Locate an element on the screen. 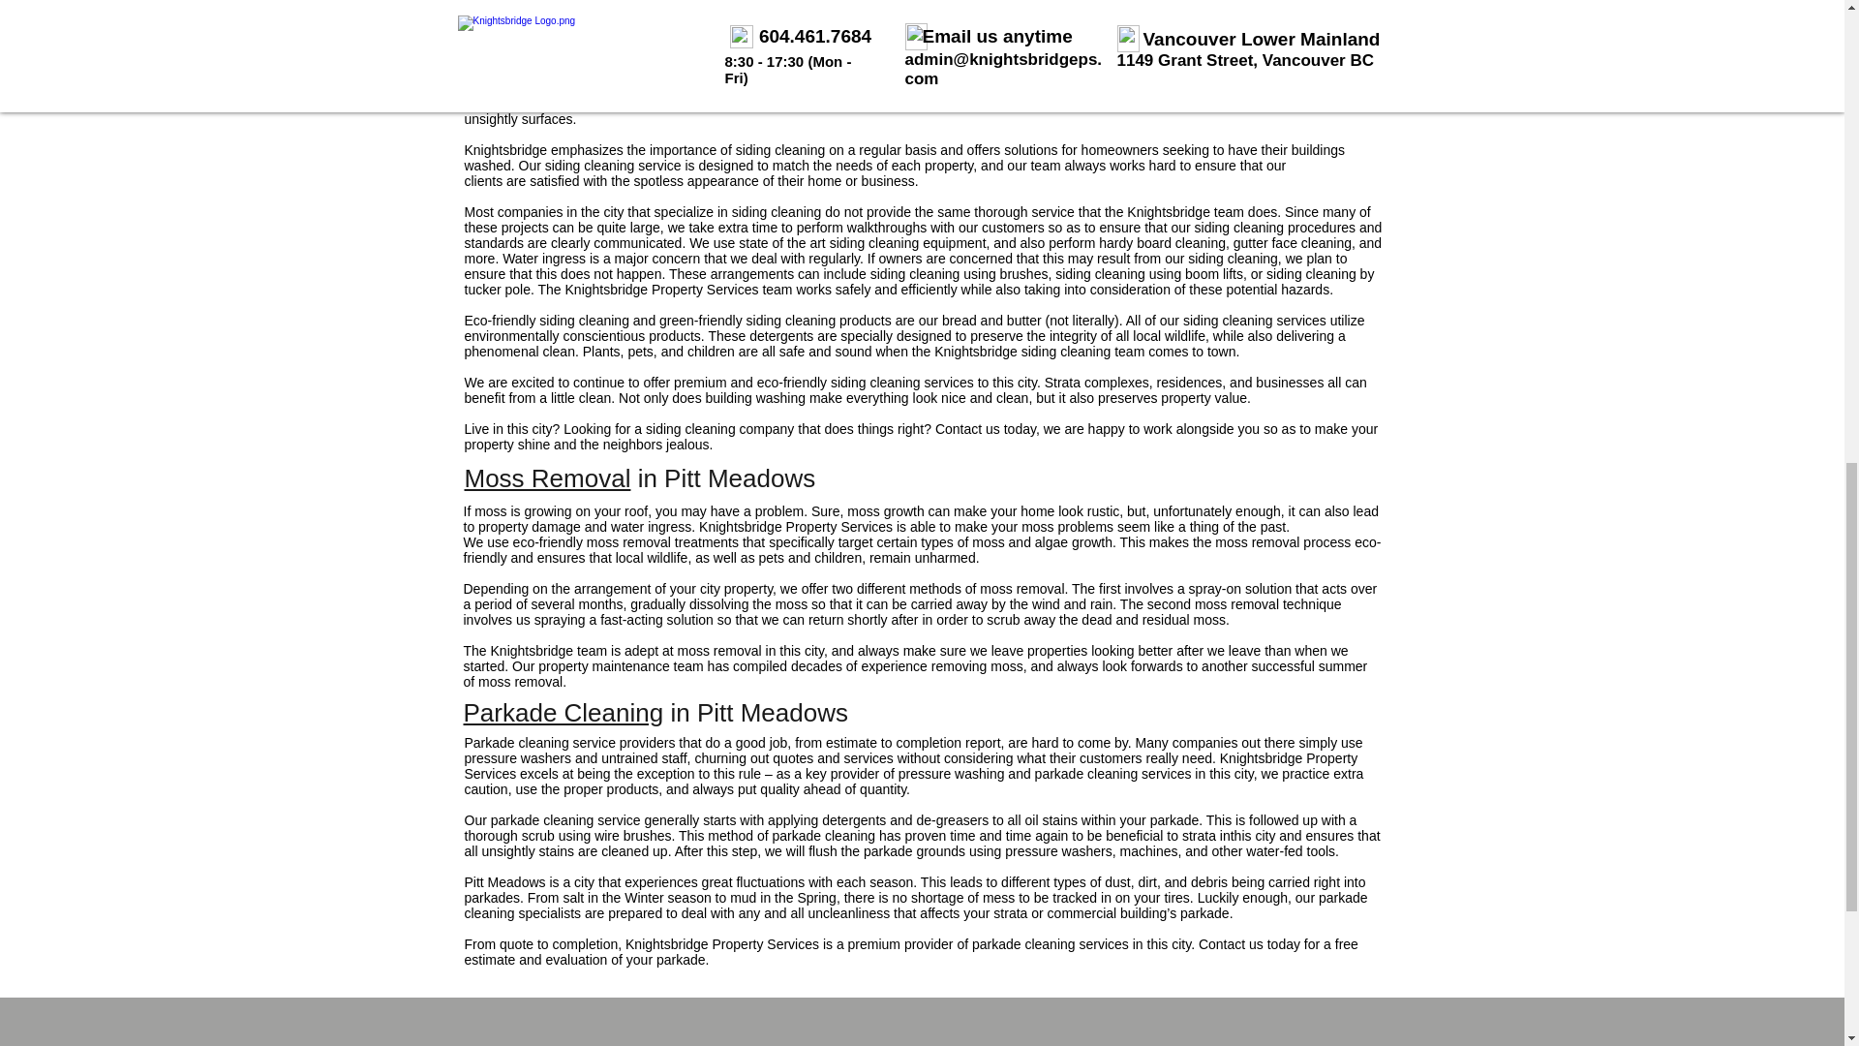 The height and width of the screenshot is (1046, 1859). Moss Removal is located at coordinates (548, 478).